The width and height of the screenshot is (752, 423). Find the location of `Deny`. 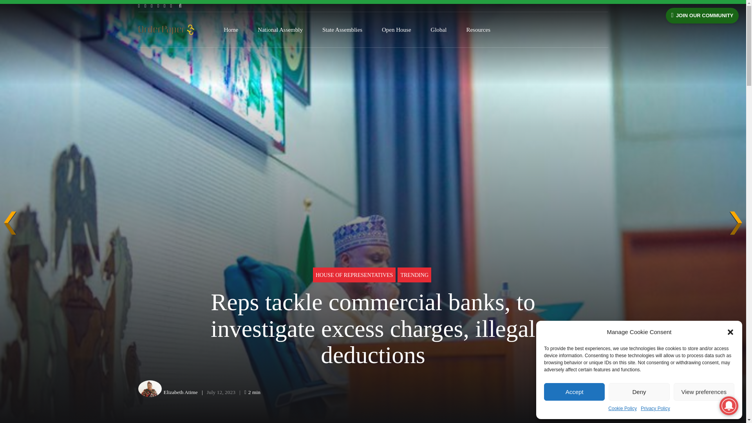

Deny is located at coordinates (638, 392).